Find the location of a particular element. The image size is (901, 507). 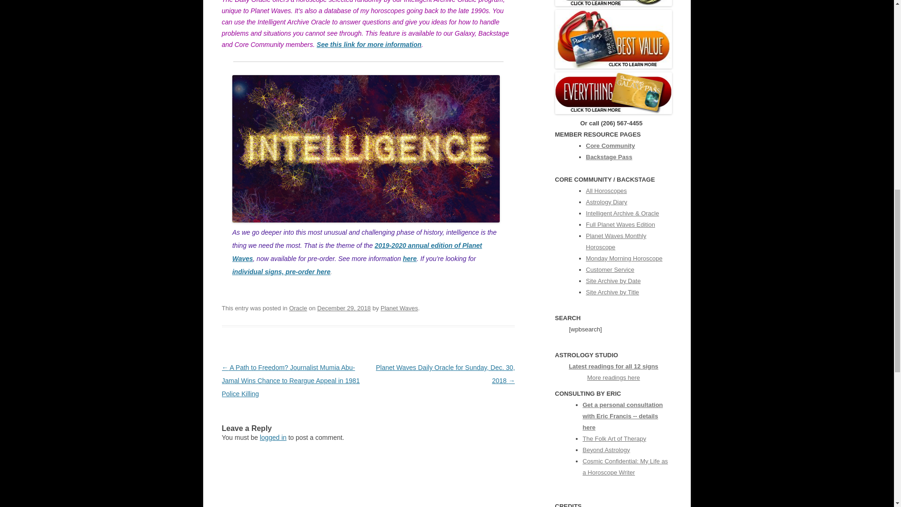

View all posts by Planet Waves is located at coordinates (399, 308).